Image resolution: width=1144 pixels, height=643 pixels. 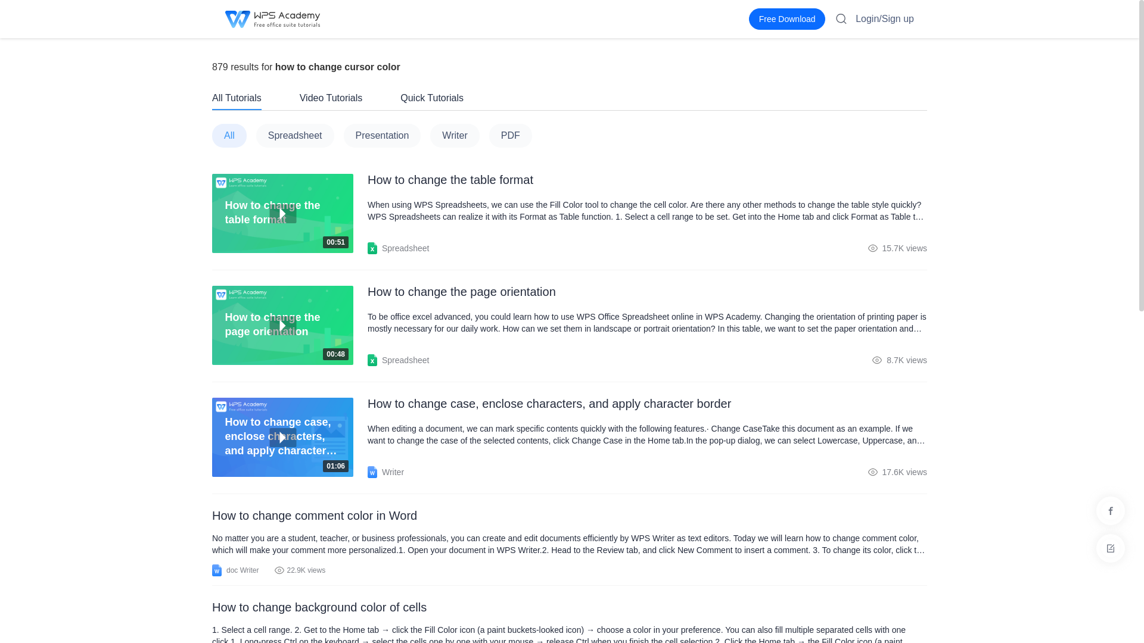 I want to click on How to change the page orientation, so click(x=647, y=322).